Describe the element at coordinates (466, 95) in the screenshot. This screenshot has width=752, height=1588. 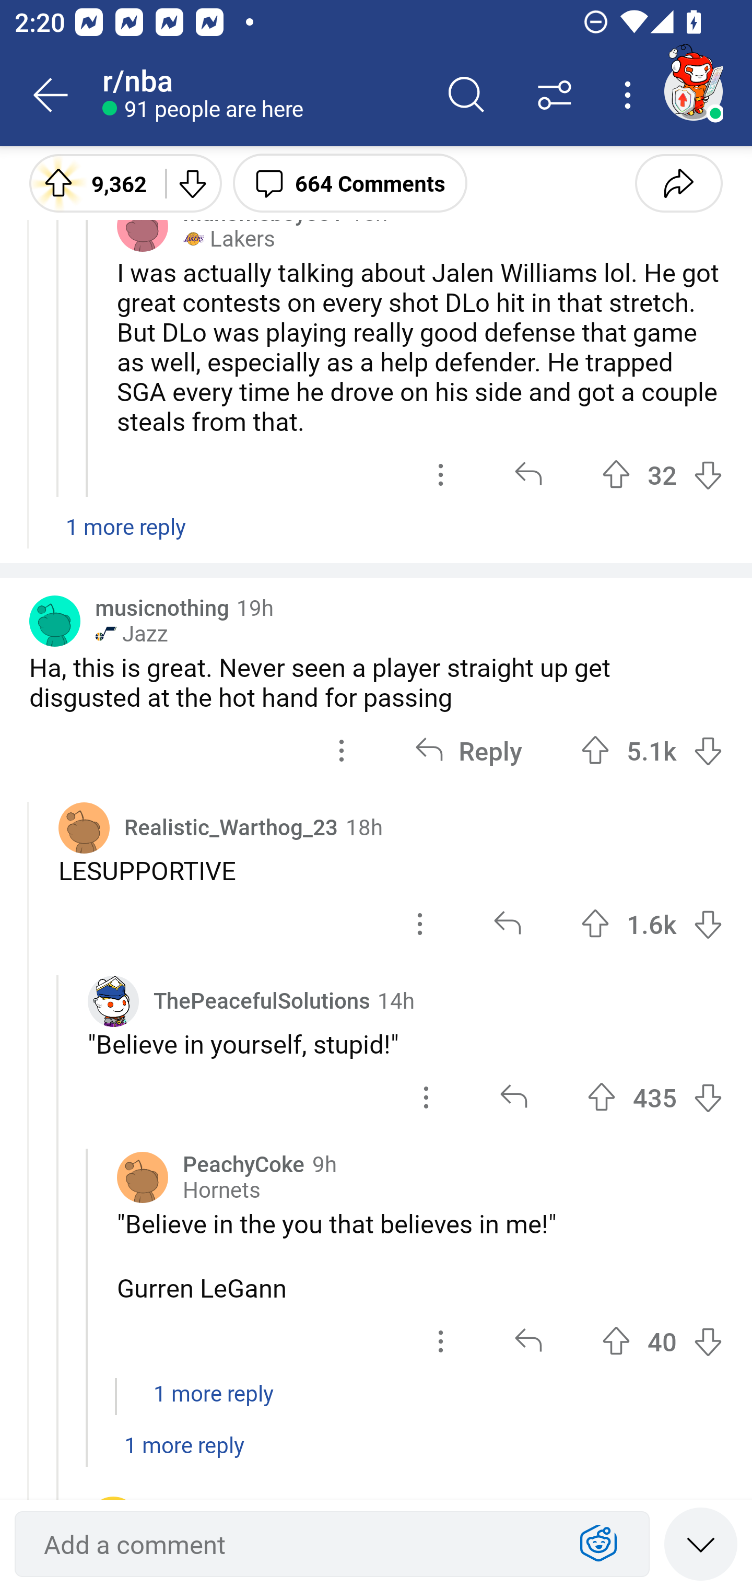
I see `Search comments` at that location.